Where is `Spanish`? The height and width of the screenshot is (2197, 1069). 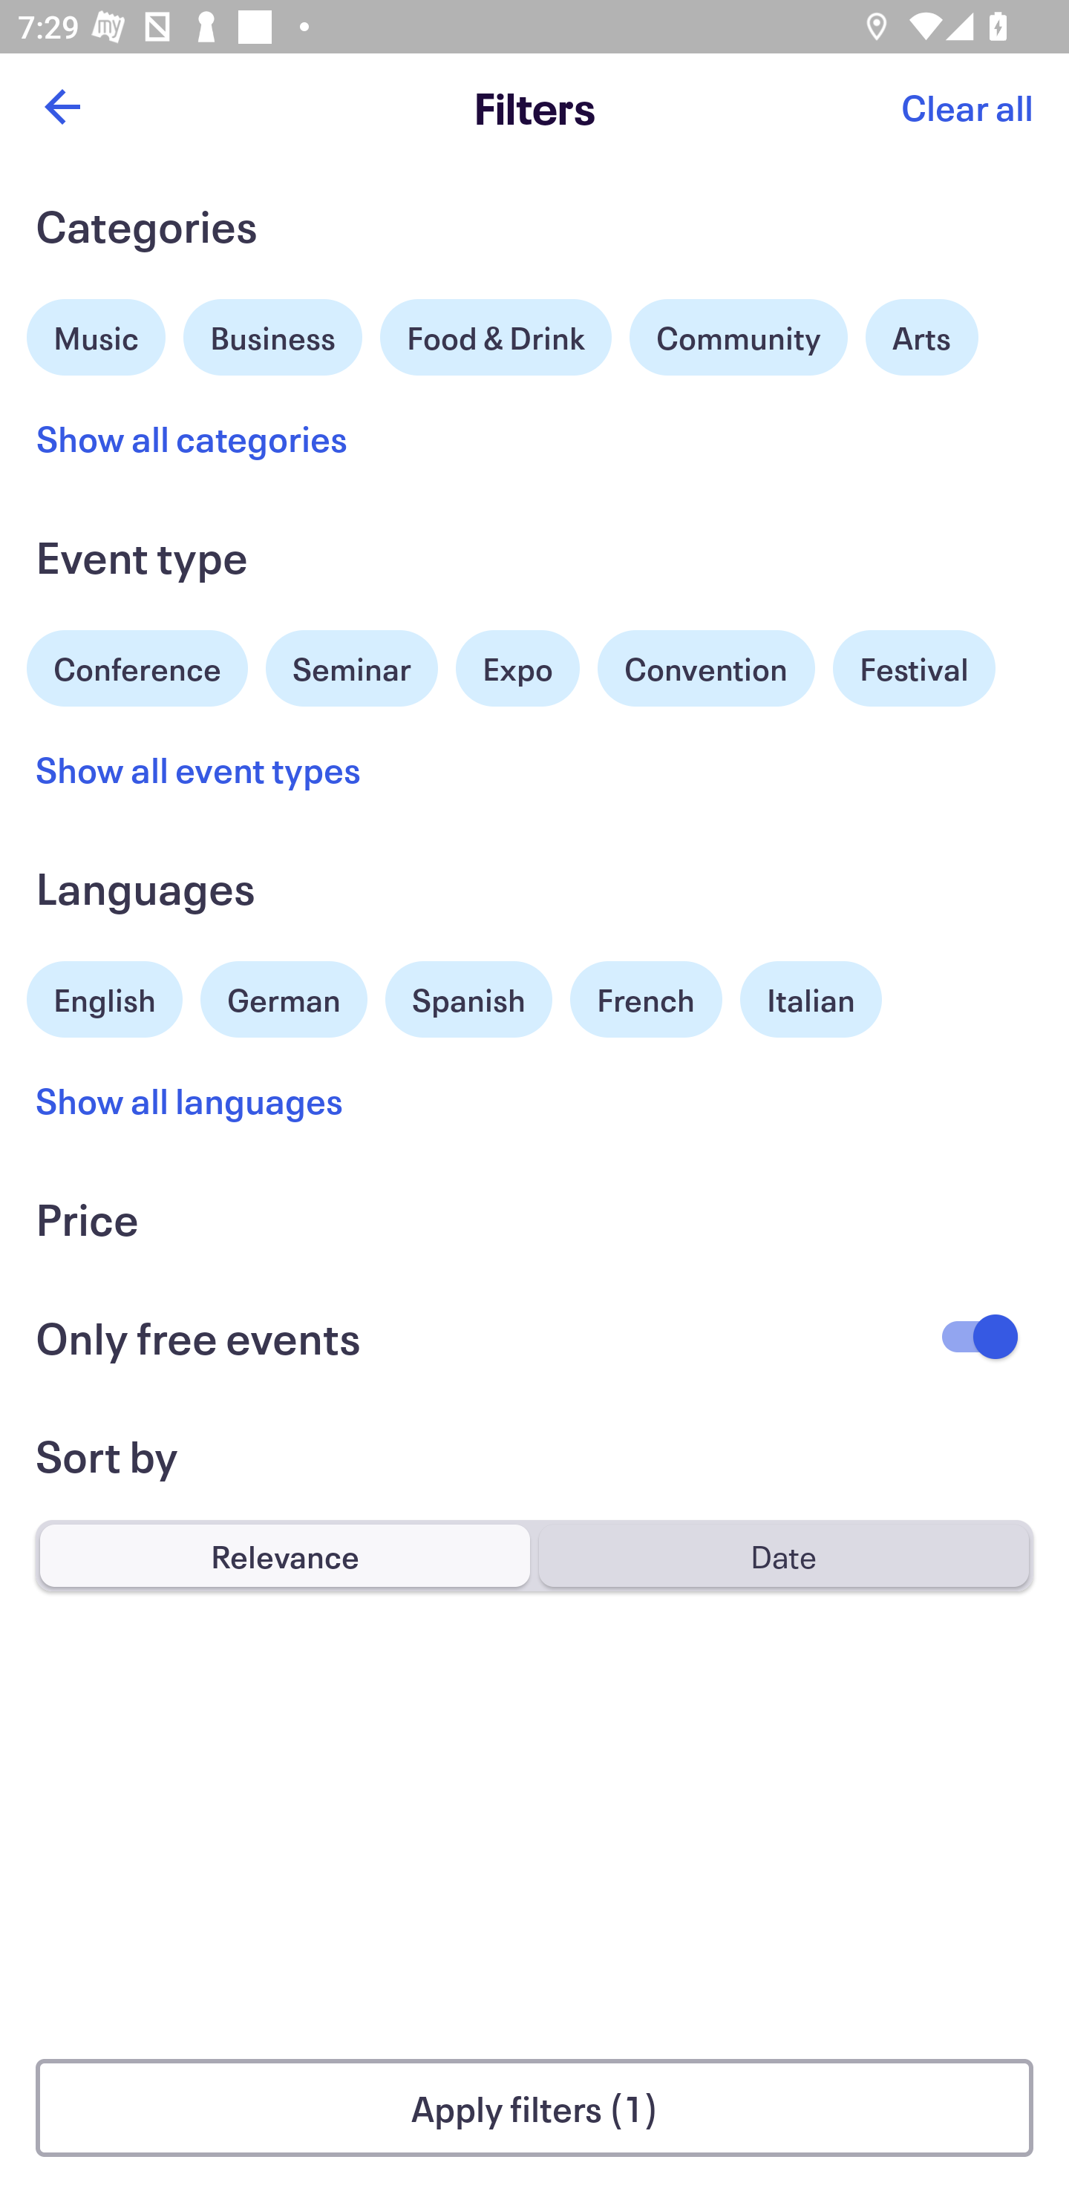
Spanish is located at coordinates (468, 999).